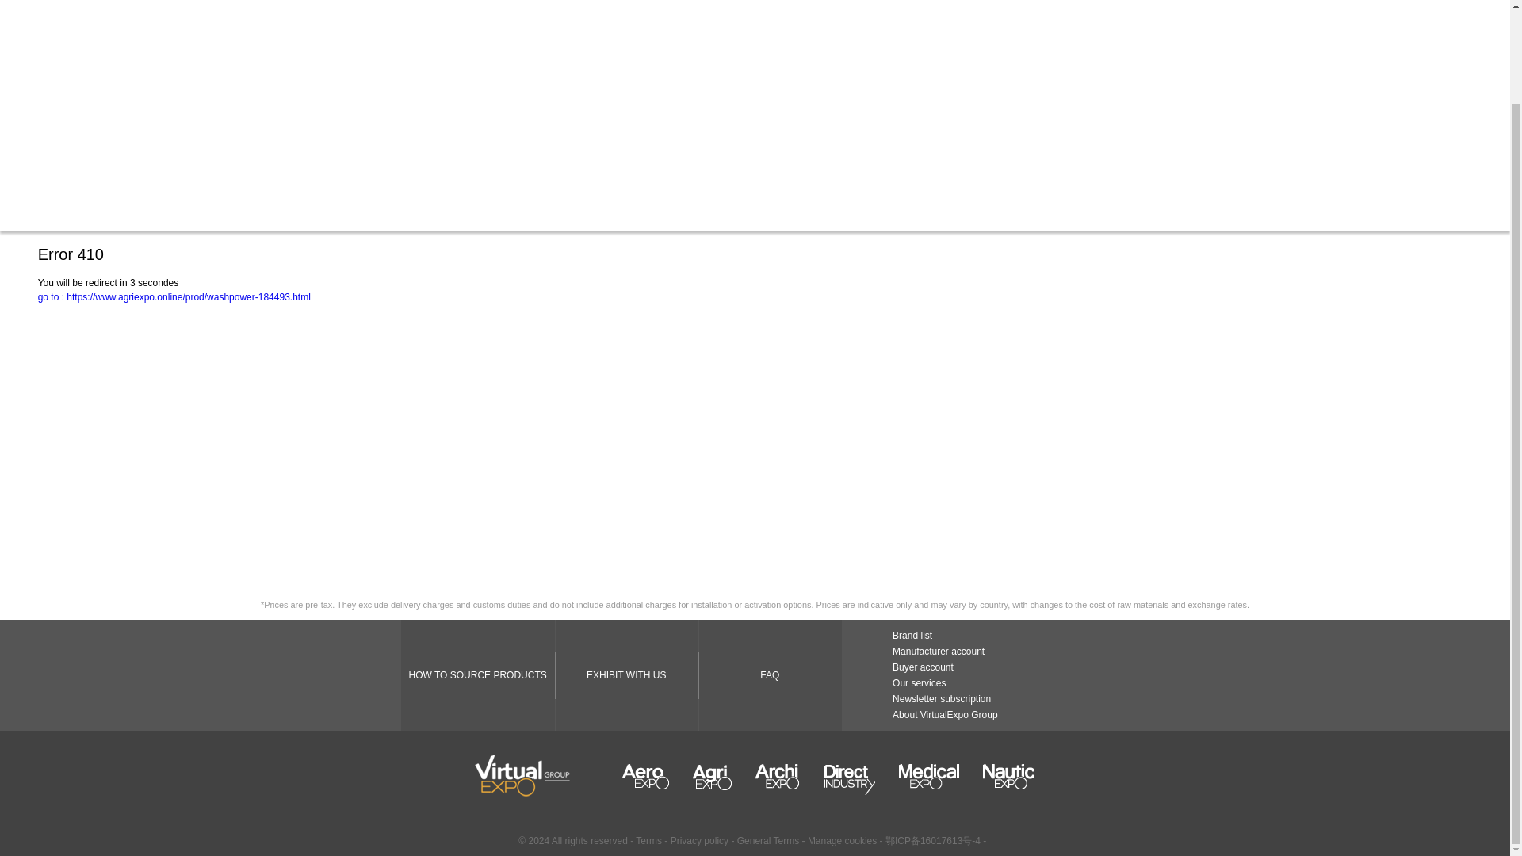 The width and height of the screenshot is (1522, 856). I want to click on Buyer account, so click(923, 667).